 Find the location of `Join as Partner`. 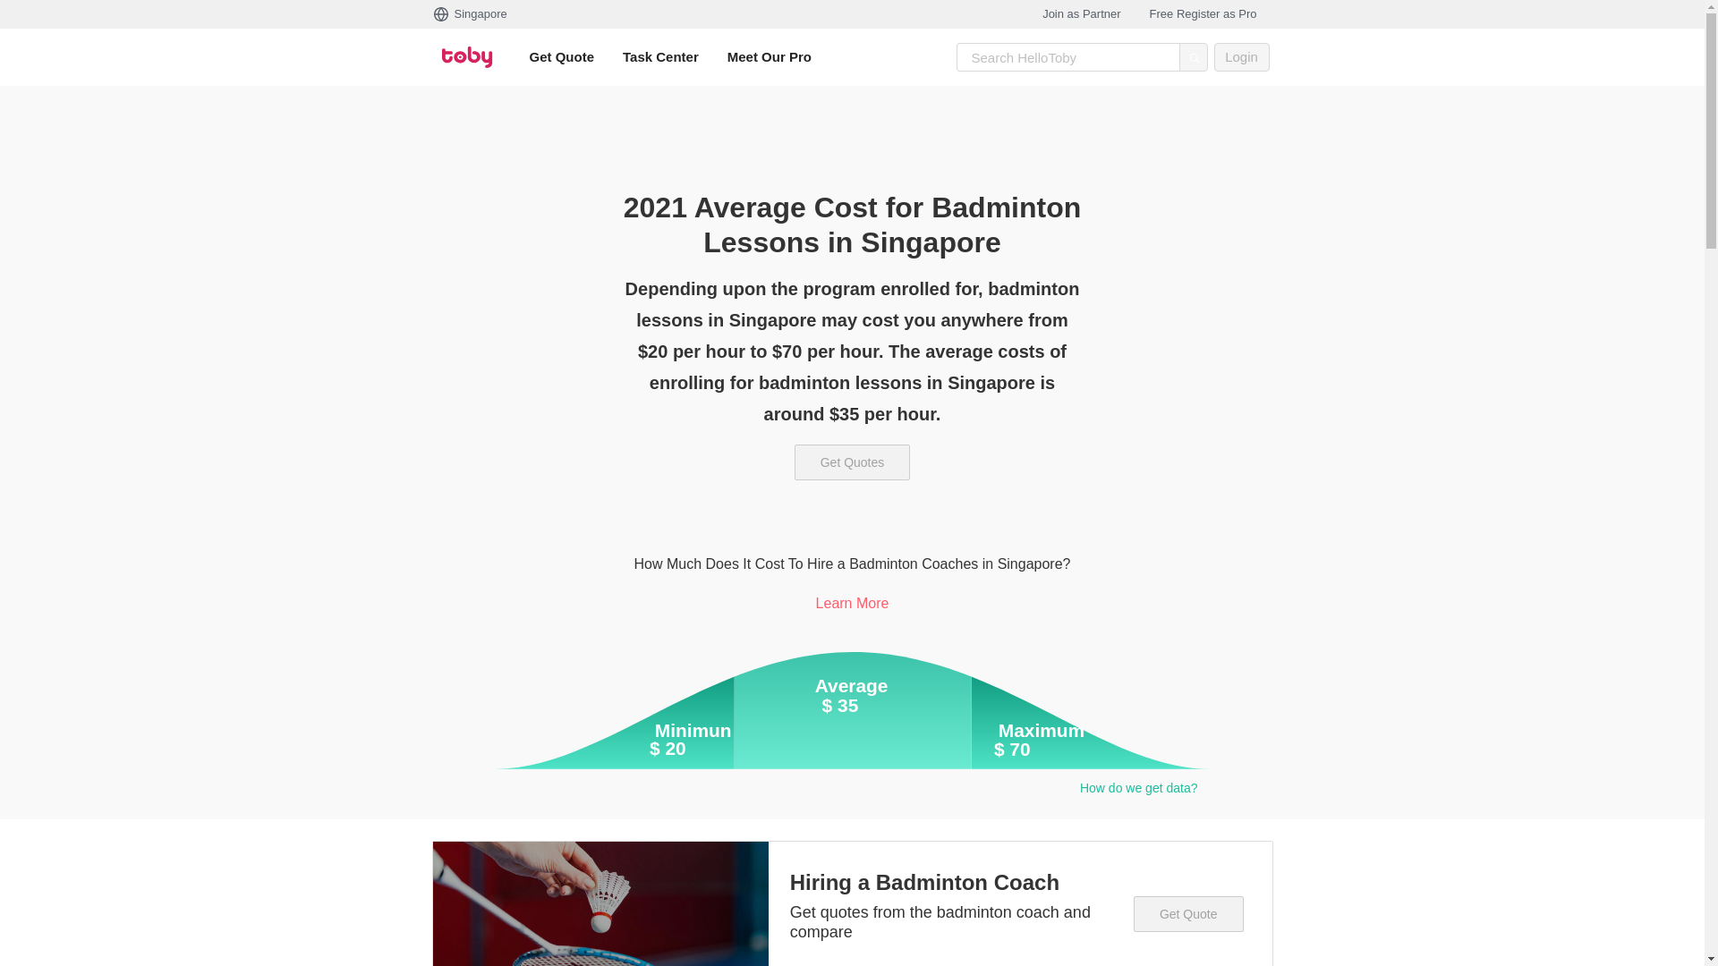

Join as Partner is located at coordinates (1081, 14).